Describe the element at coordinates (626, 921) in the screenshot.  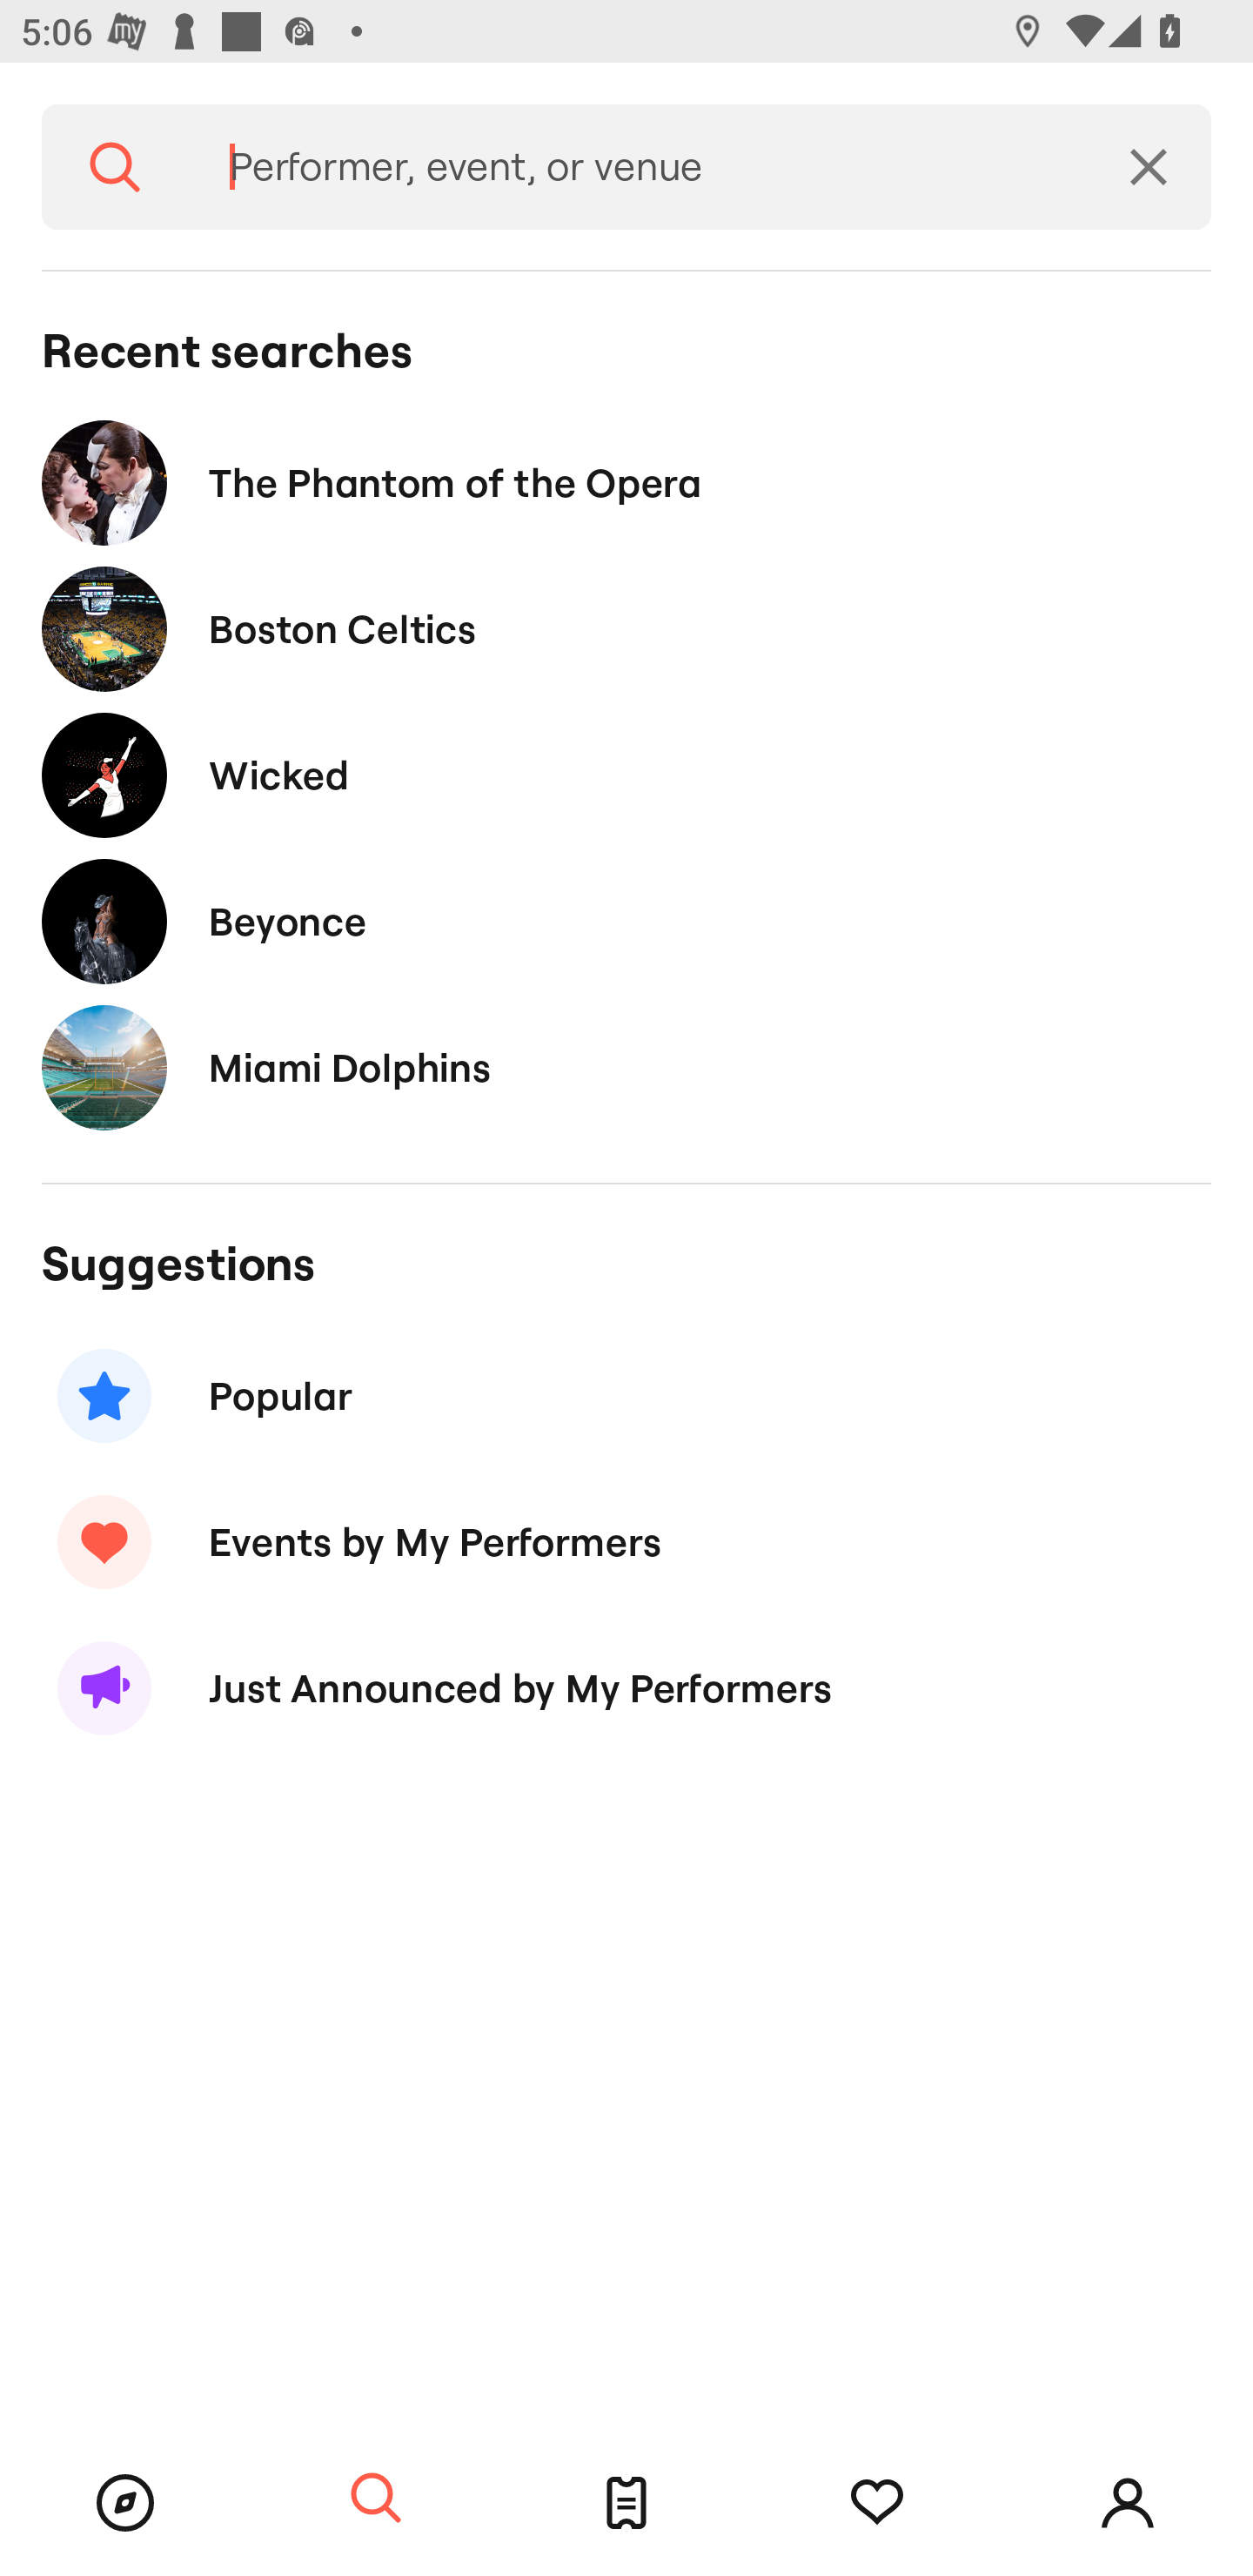
I see `Beyonce` at that location.